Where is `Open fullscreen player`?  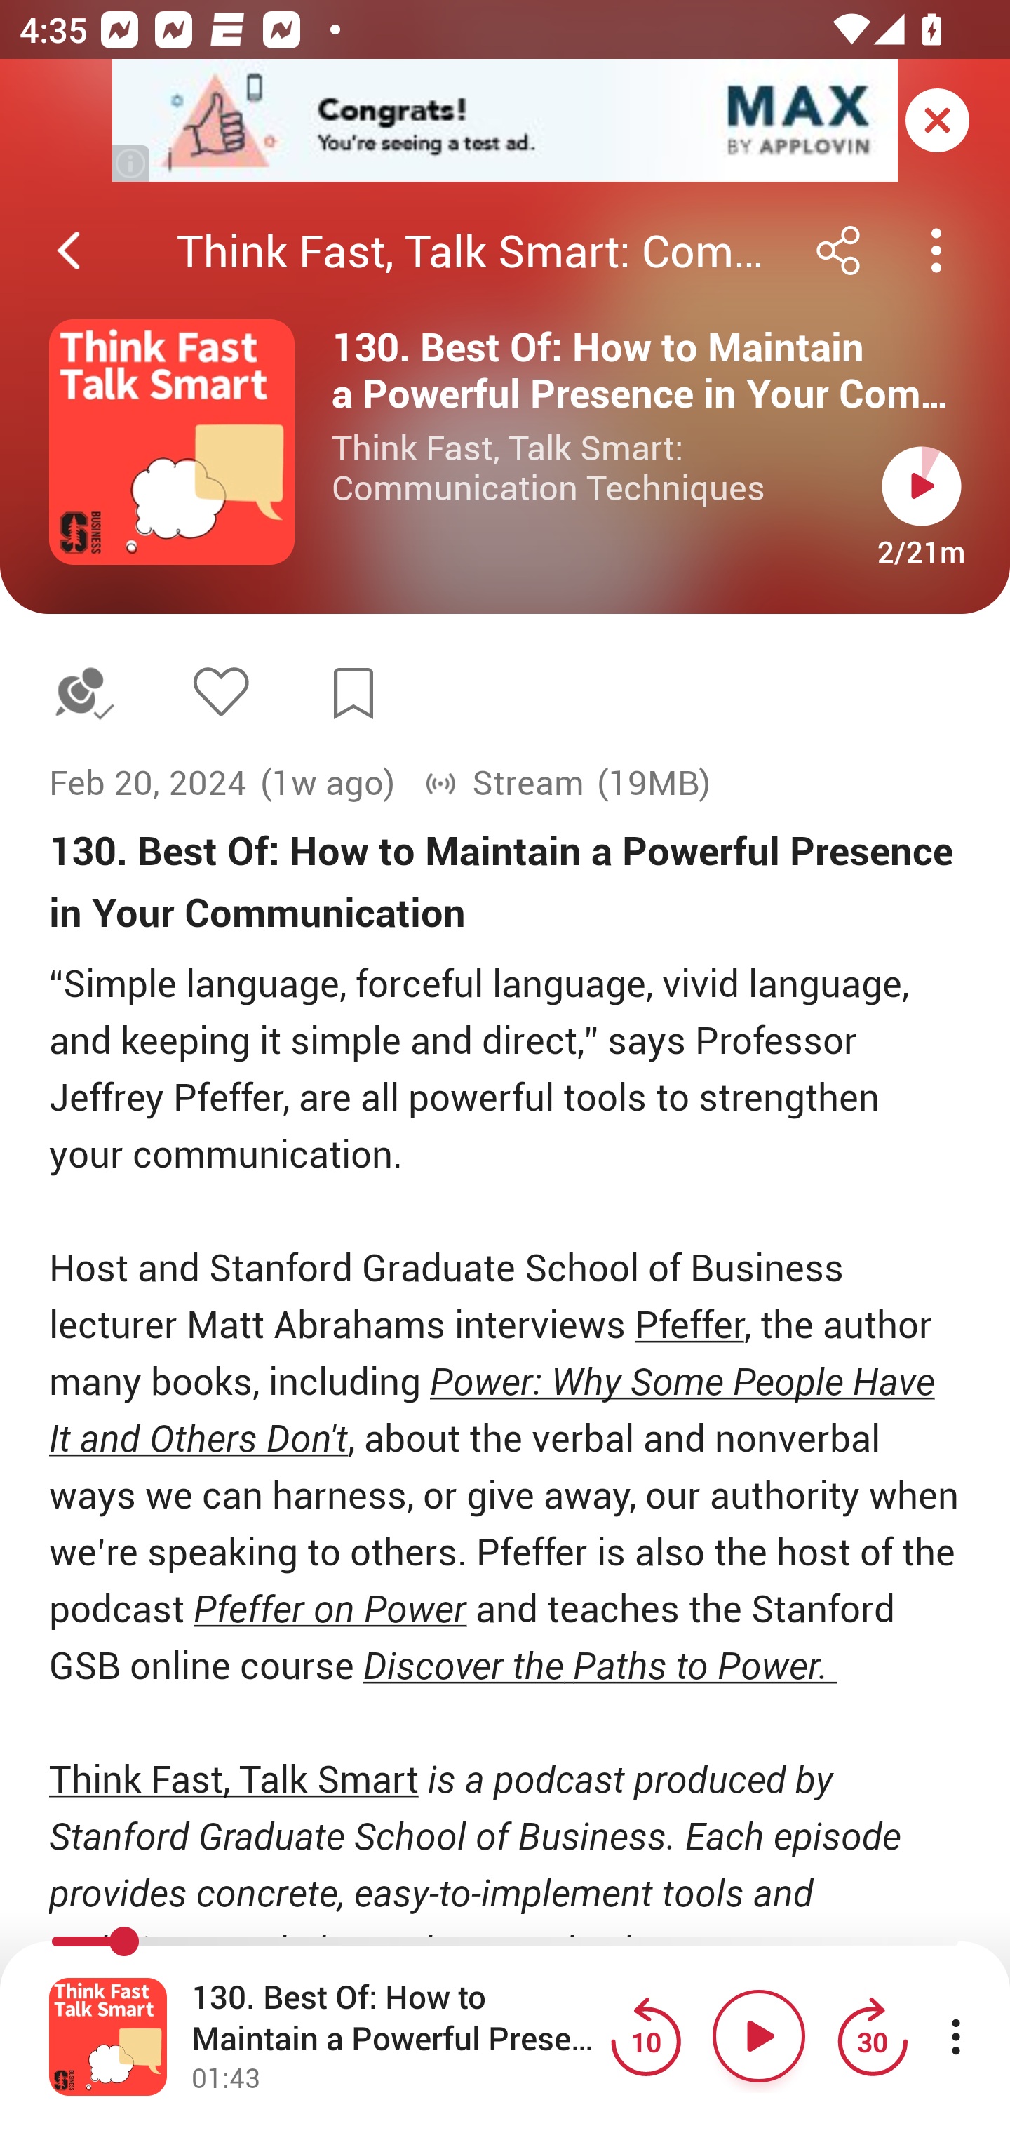
Open fullscreen player is located at coordinates (108, 2037).